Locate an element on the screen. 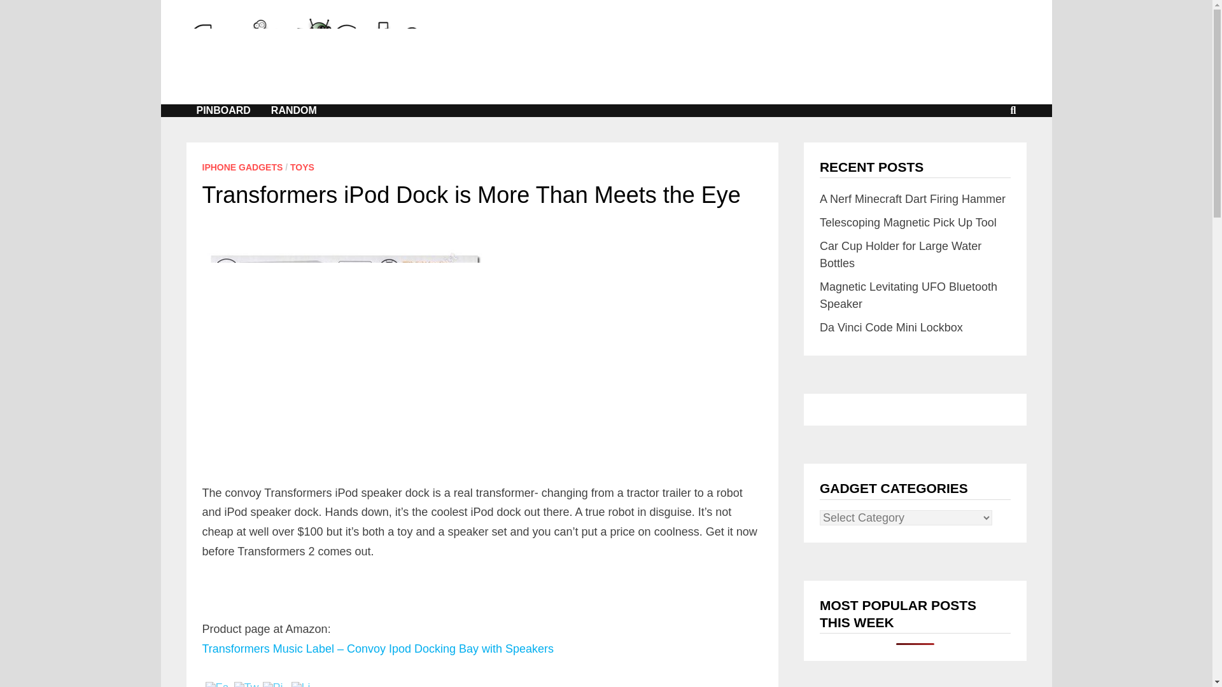 Image resolution: width=1222 pixels, height=687 pixels. RANDOM is located at coordinates (294, 111).